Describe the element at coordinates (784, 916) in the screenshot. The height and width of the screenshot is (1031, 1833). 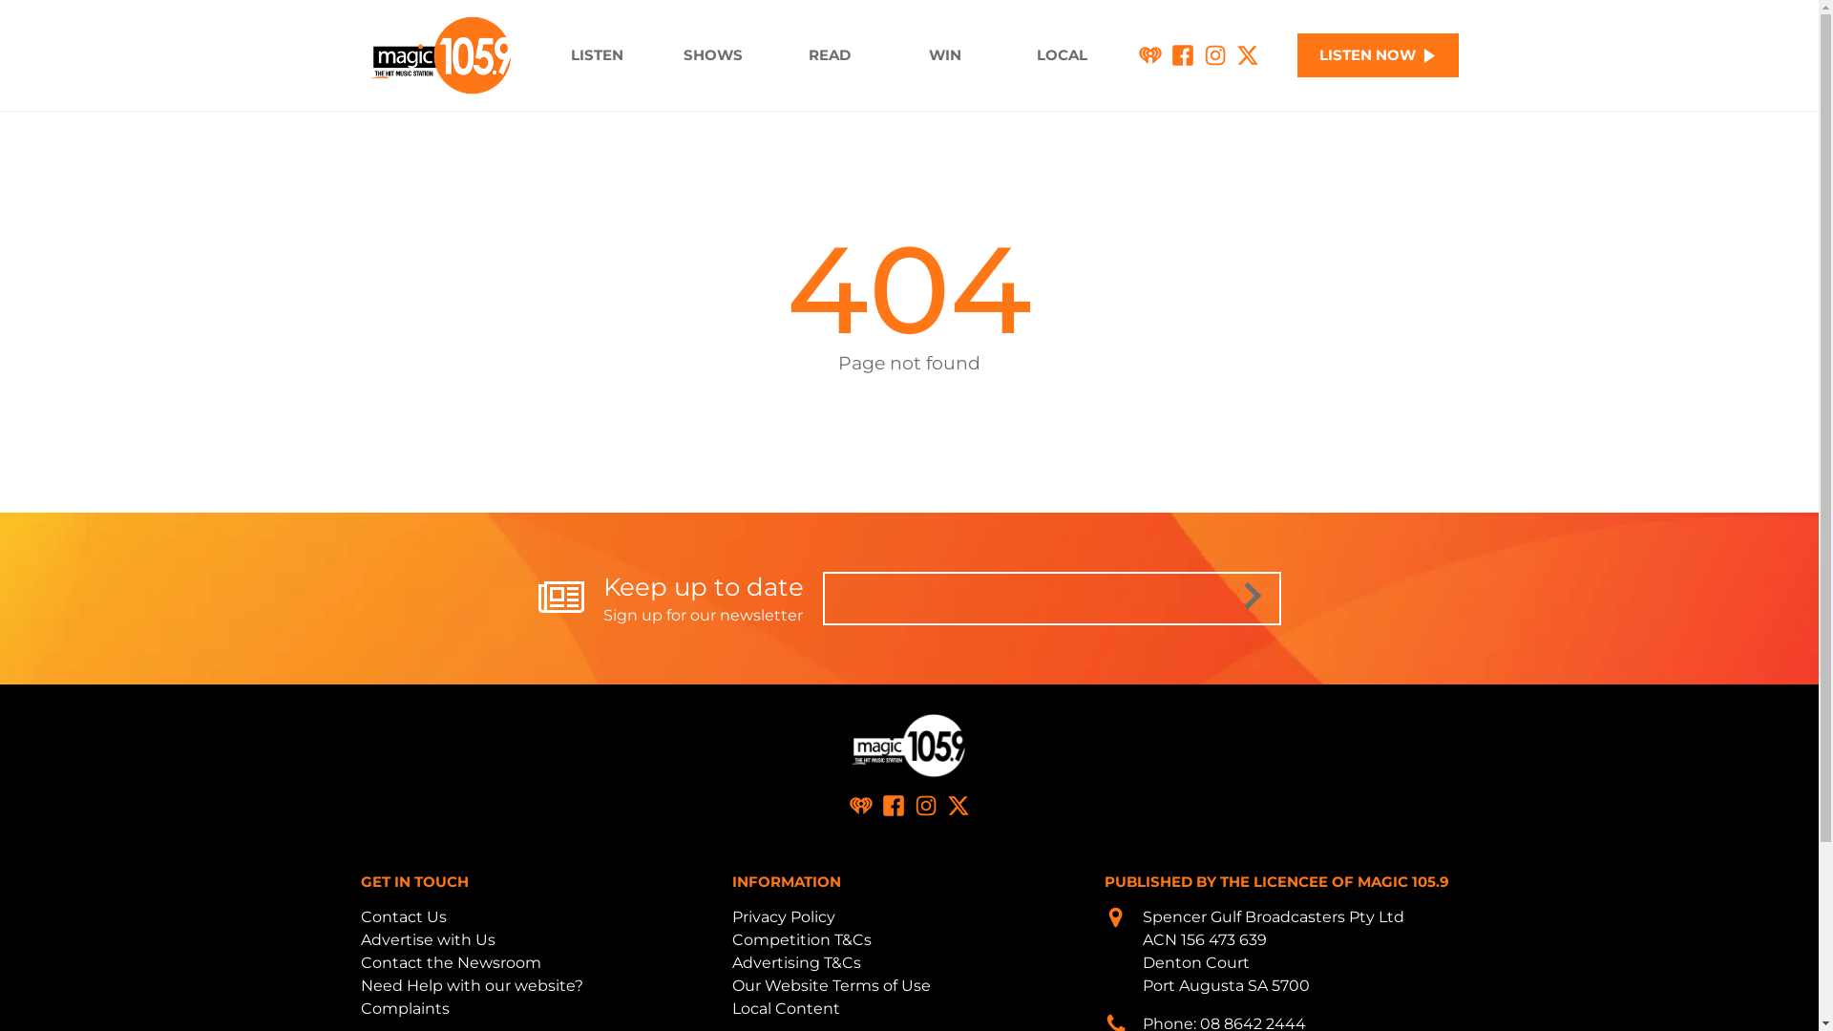
I see `Privacy Policy` at that location.